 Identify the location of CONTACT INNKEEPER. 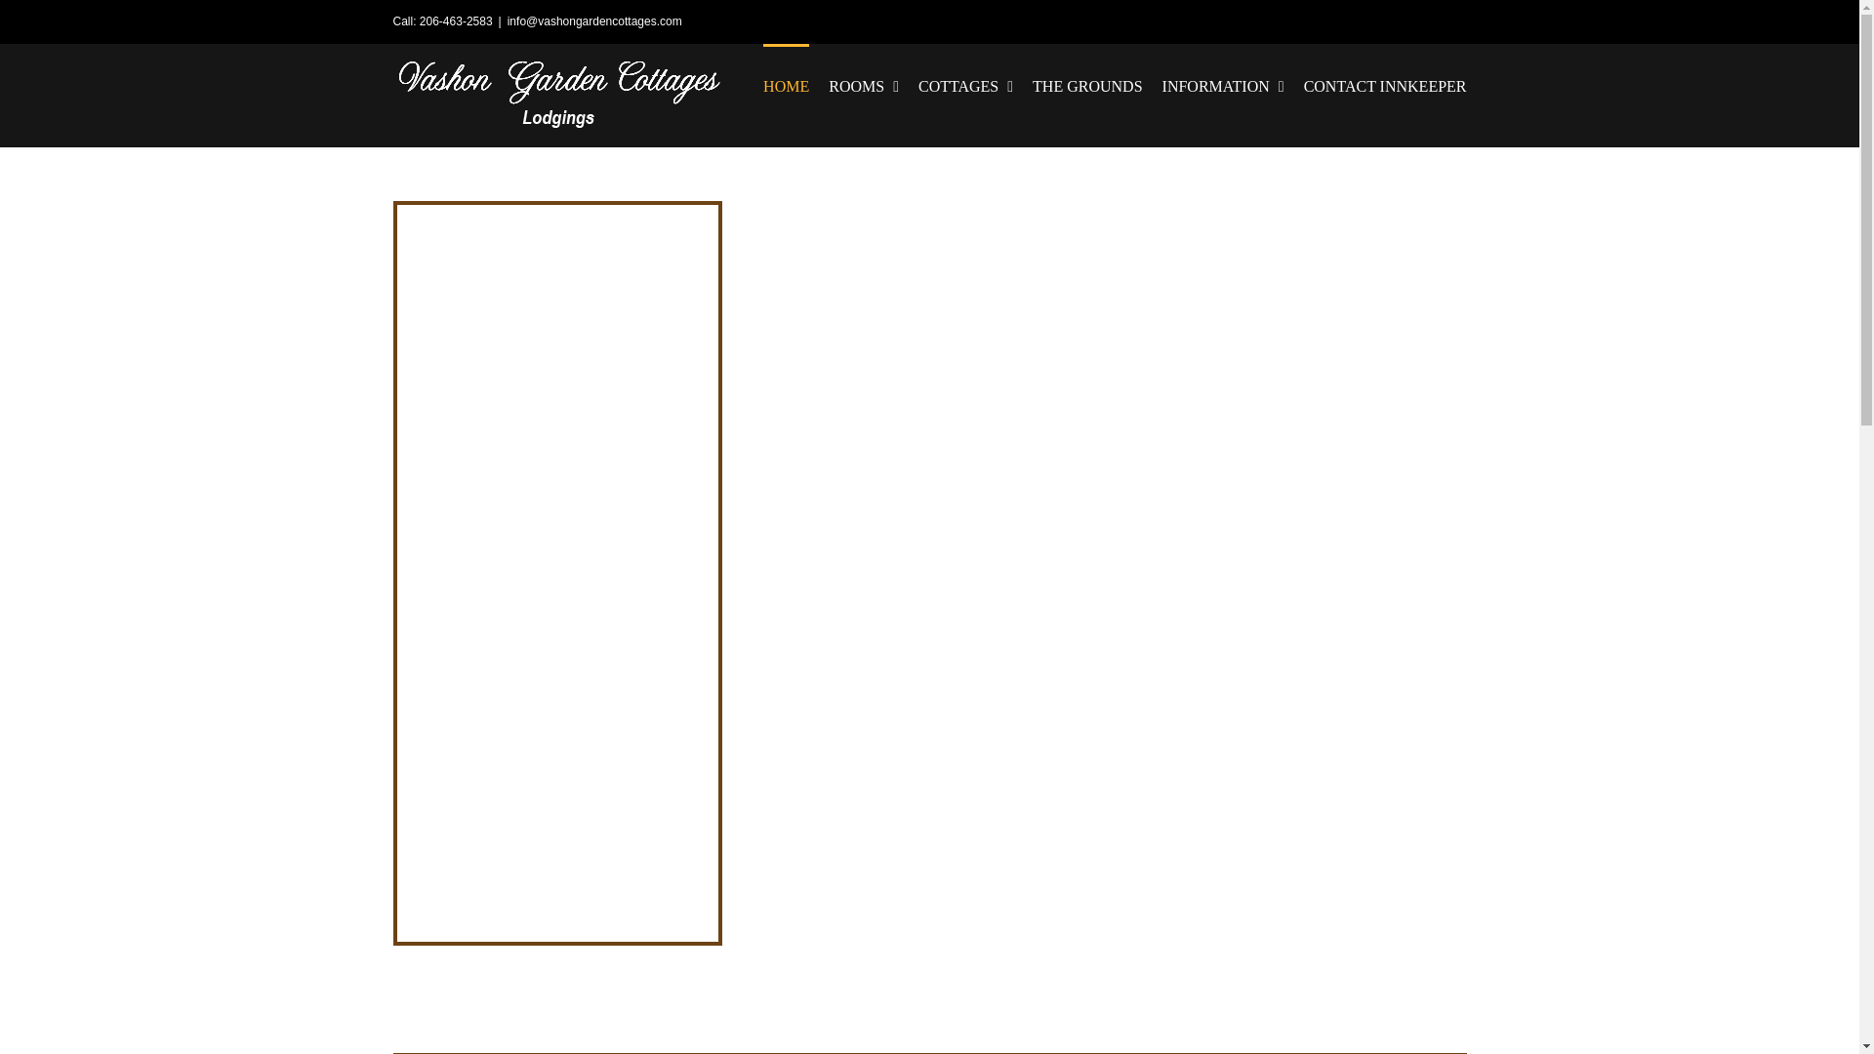
(1386, 84).